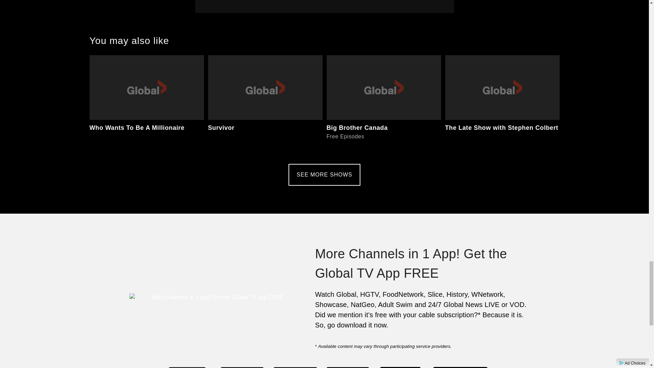 The image size is (654, 368). What do you see at coordinates (265, 104) in the screenshot?
I see `SEE MORE SHOWS` at bounding box center [265, 104].